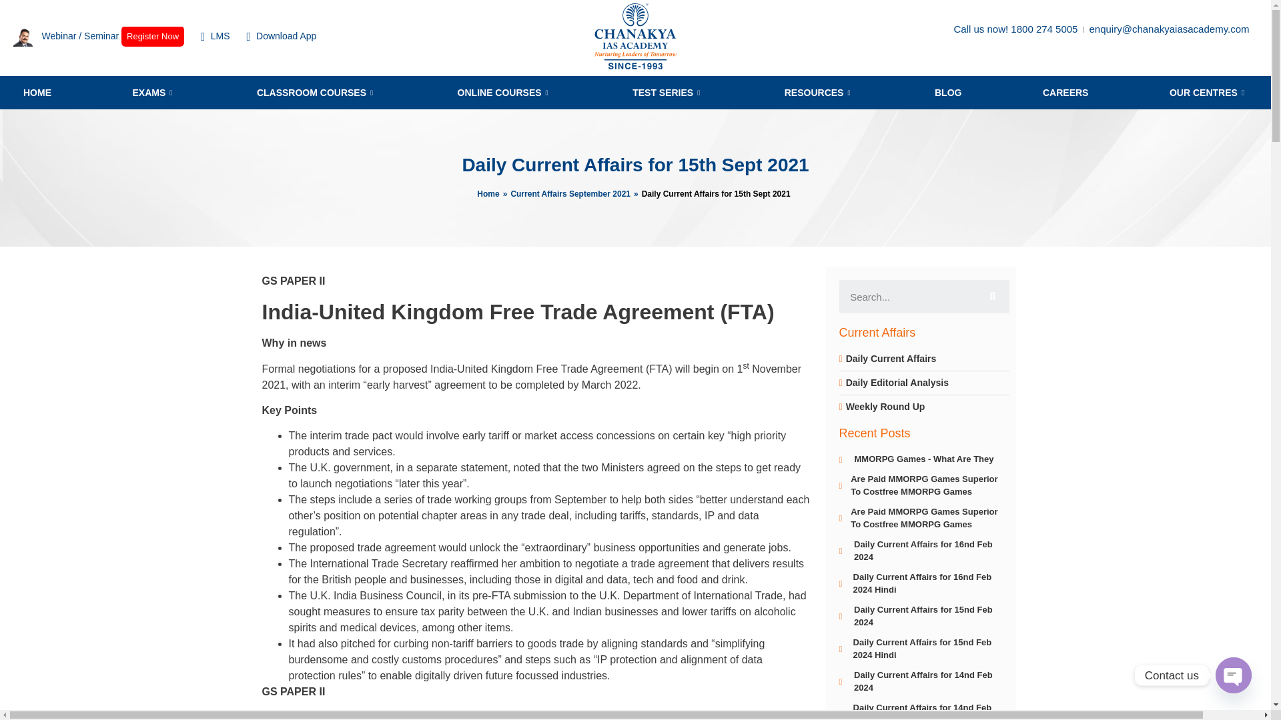 This screenshot has height=720, width=1281. I want to click on TEST SERIES, so click(667, 93).